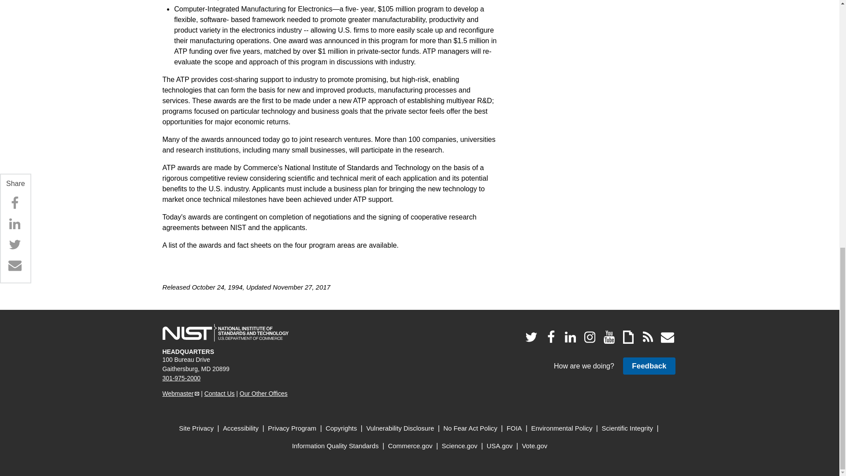  I want to click on Site Privacy, so click(196, 428).